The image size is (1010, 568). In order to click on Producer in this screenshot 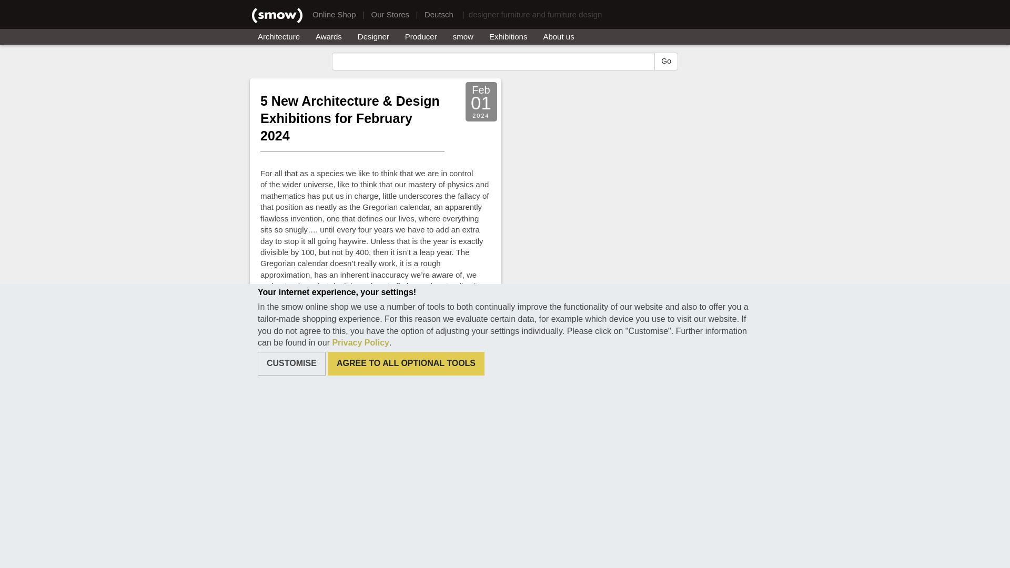, I will do `click(421, 37)`.